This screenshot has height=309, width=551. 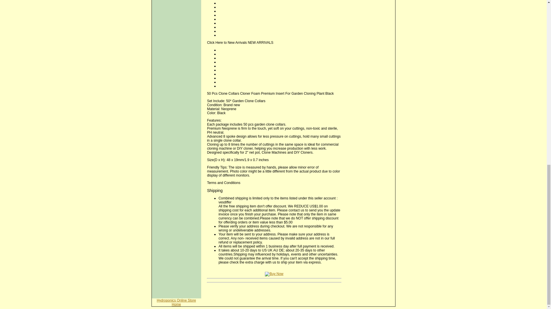 What do you see at coordinates (176, 302) in the screenshot?
I see `Hydroponics Online Store Home` at bounding box center [176, 302].